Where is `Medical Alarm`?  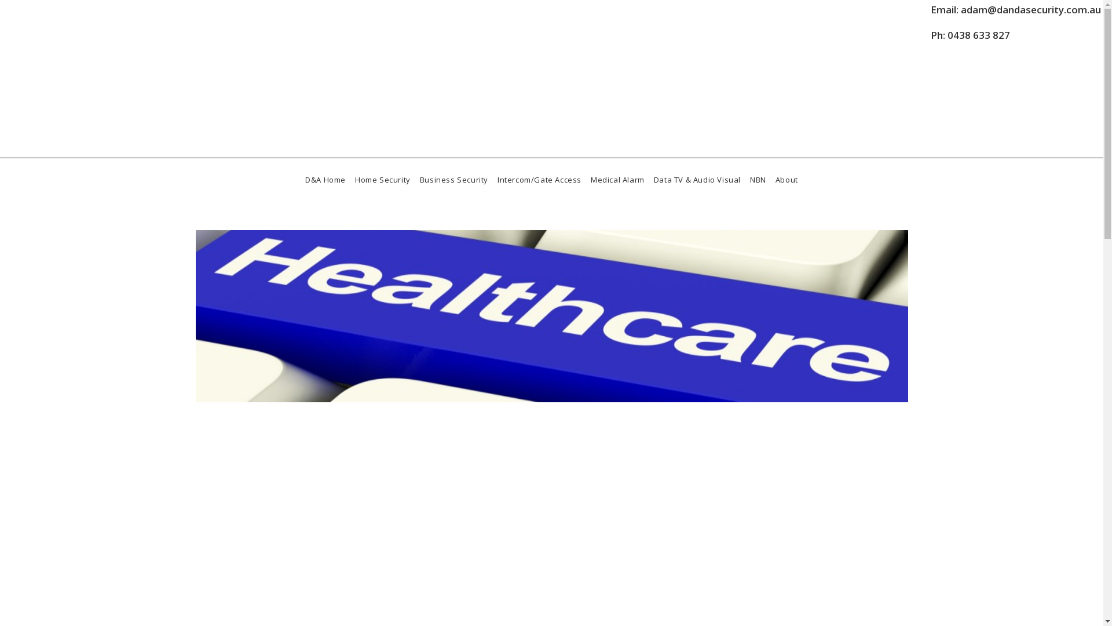
Medical Alarm is located at coordinates (617, 180).